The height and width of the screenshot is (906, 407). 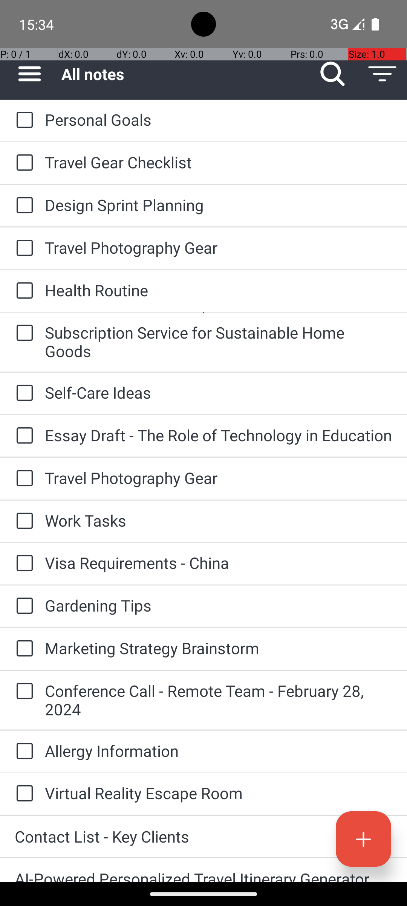 What do you see at coordinates (219, 562) in the screenshot?
I see `Visa Requirements - China` at bounding box center [219, 562].